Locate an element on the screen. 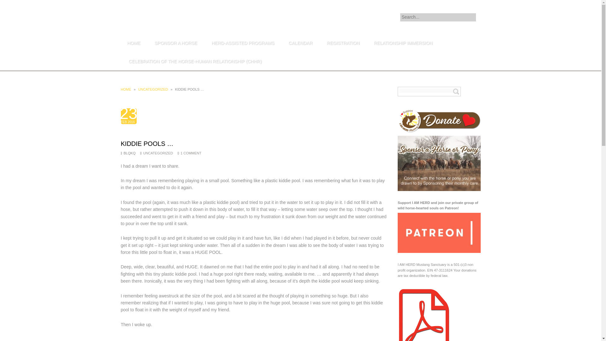  I AM HERD is located at coordinates (148, 25).